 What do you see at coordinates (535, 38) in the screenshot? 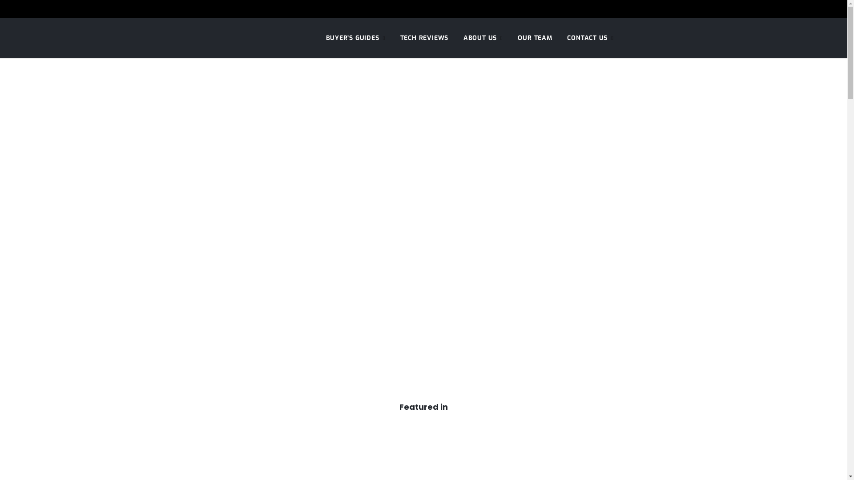
I see `OUR TEAM` at bounding box center [535, 38].